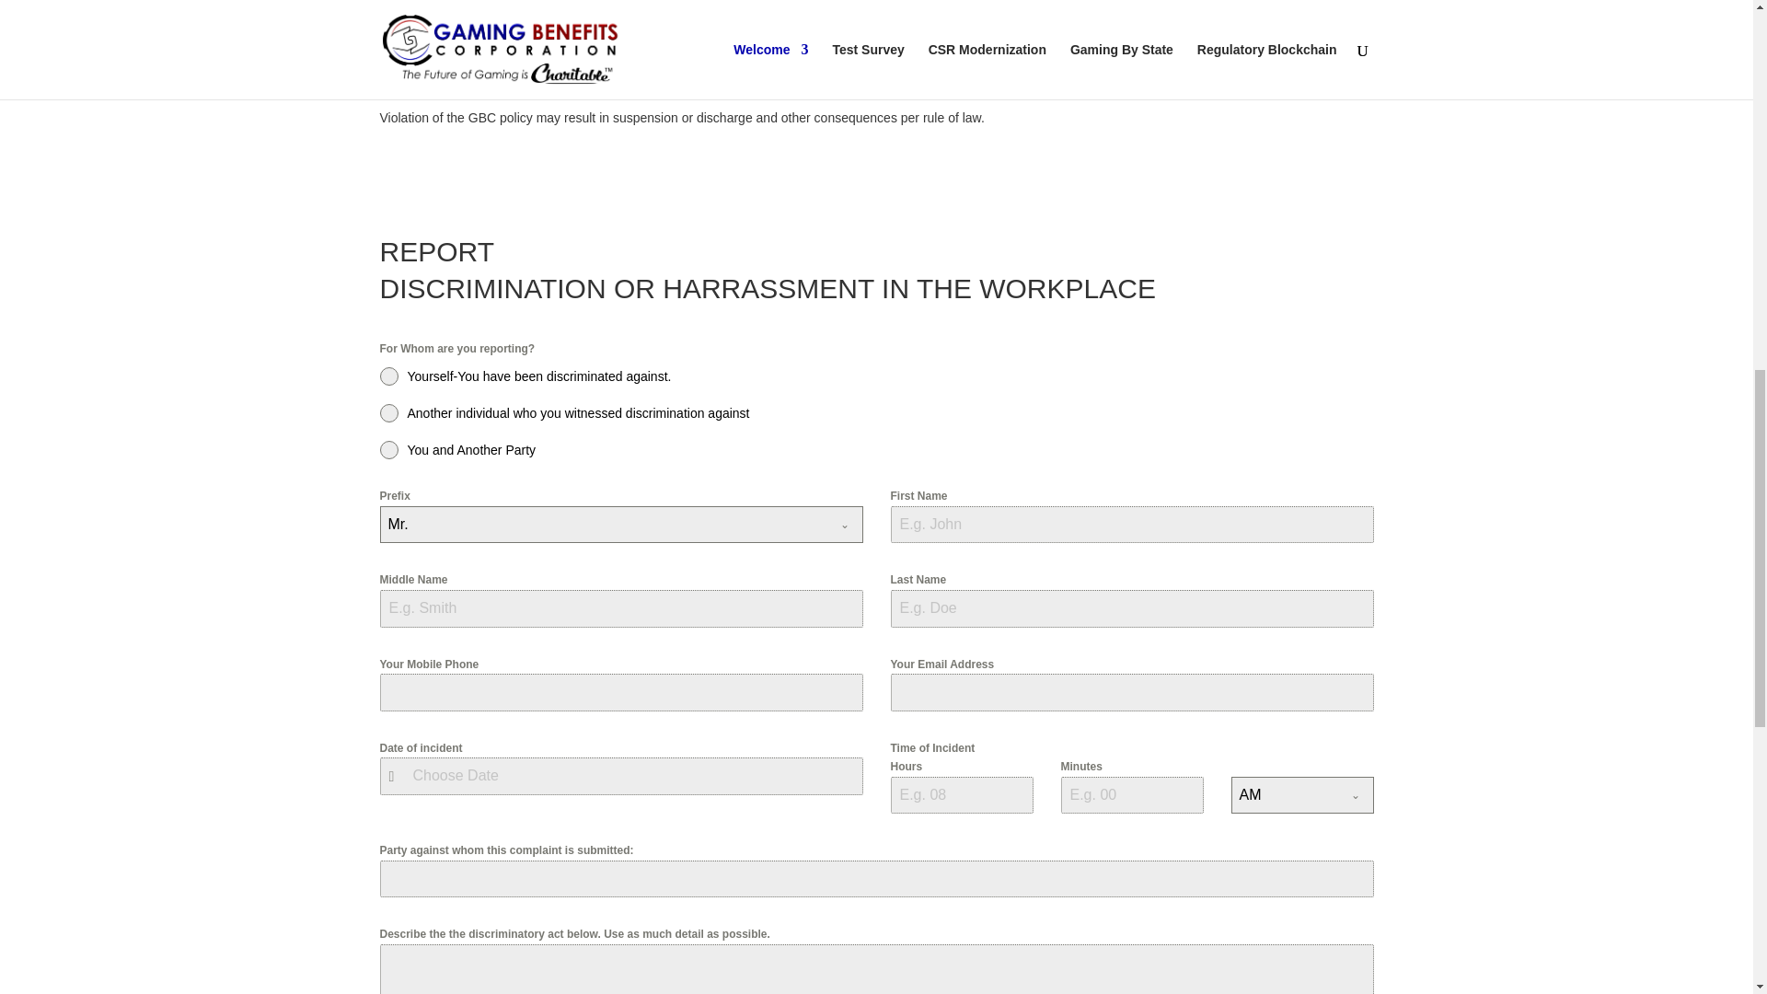 The width and height of the screenshot is (1767, 994). Describe the element at coordinates (604, 524) in the screenshot. I see `Mr.` at that location.